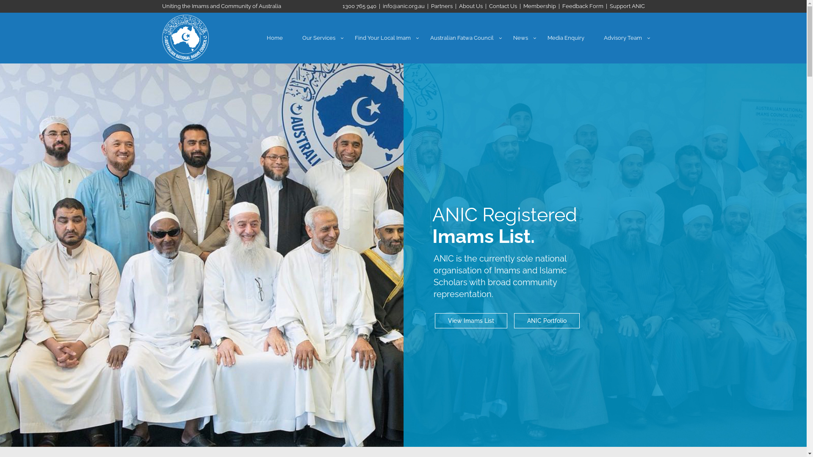 The height and width of the screenshot is (457, 813). I want to click on Advisory Team, so click(622, 38).